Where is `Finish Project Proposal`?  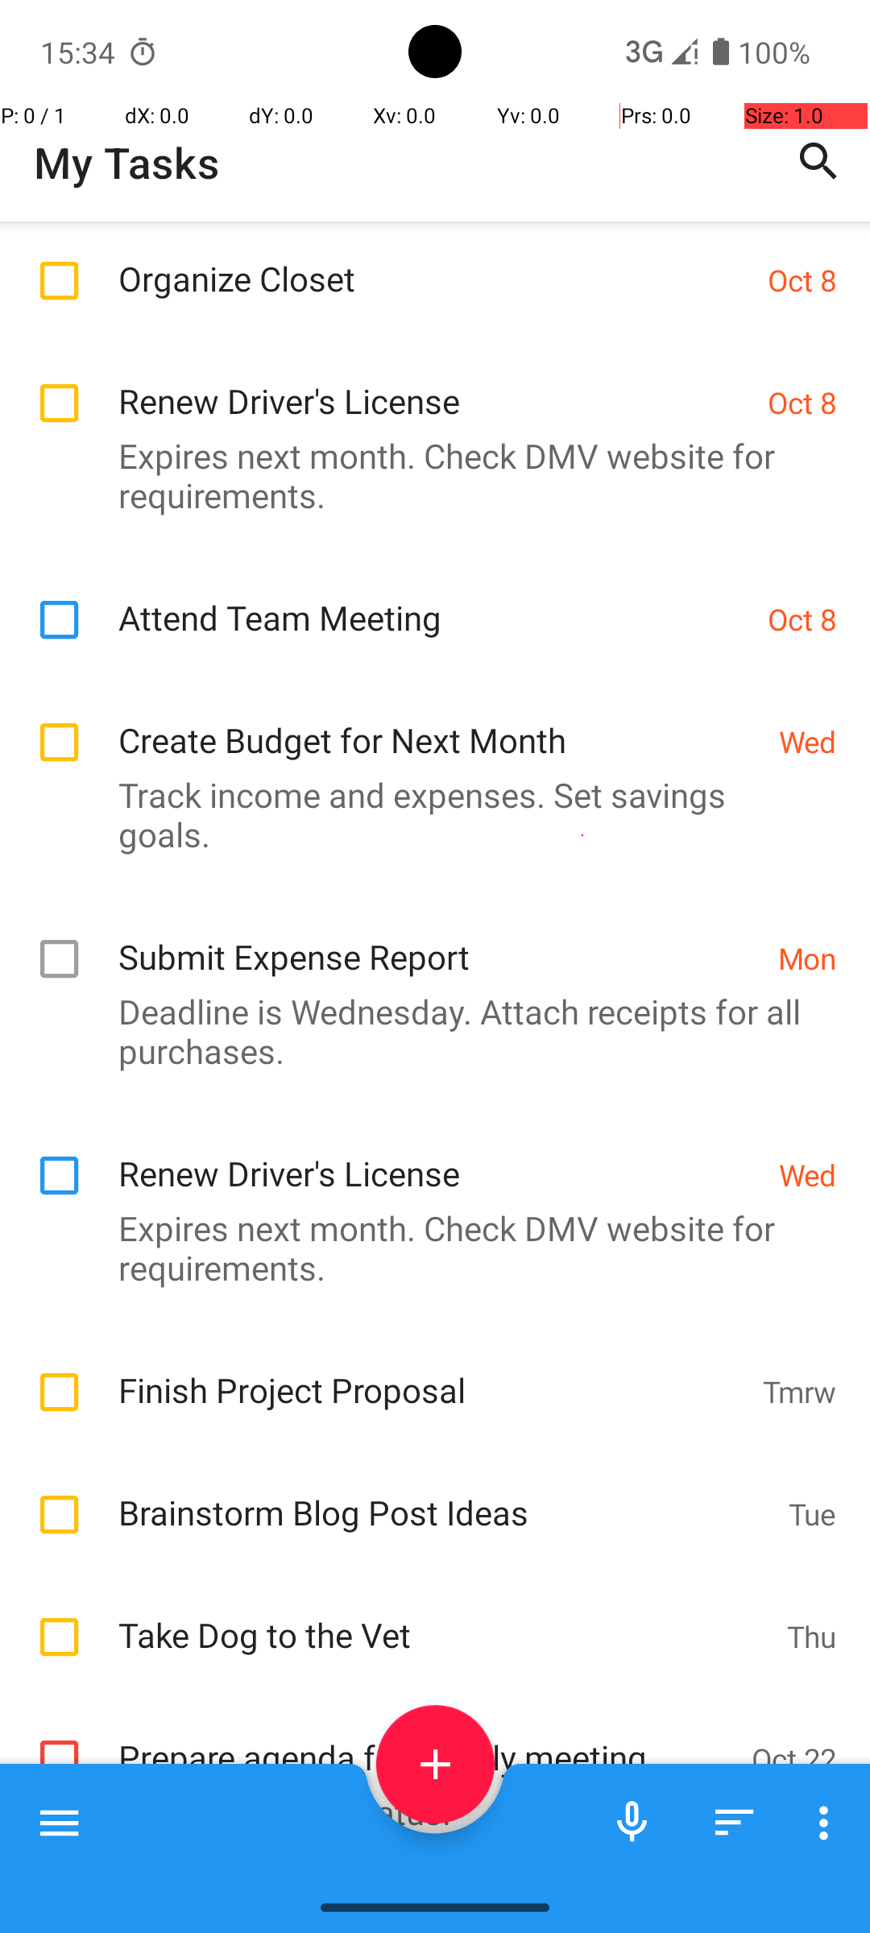
Finish Project Proposal is located at coordinates (432, 1372).